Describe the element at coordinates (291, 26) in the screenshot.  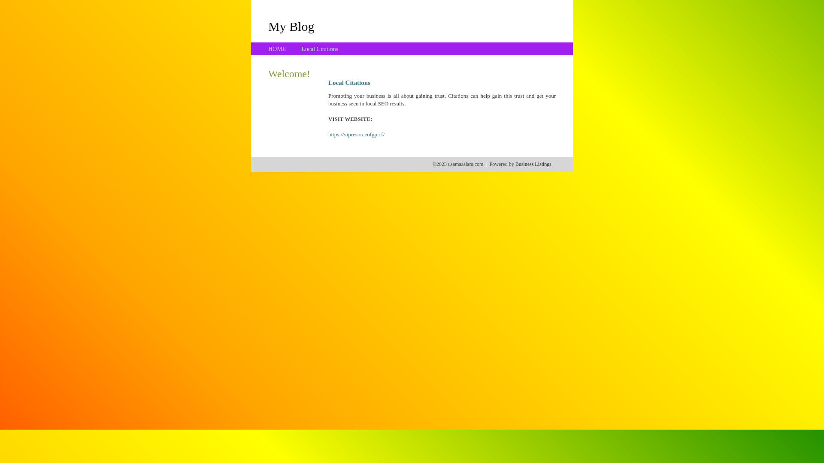
I see `My Blog` at that location.